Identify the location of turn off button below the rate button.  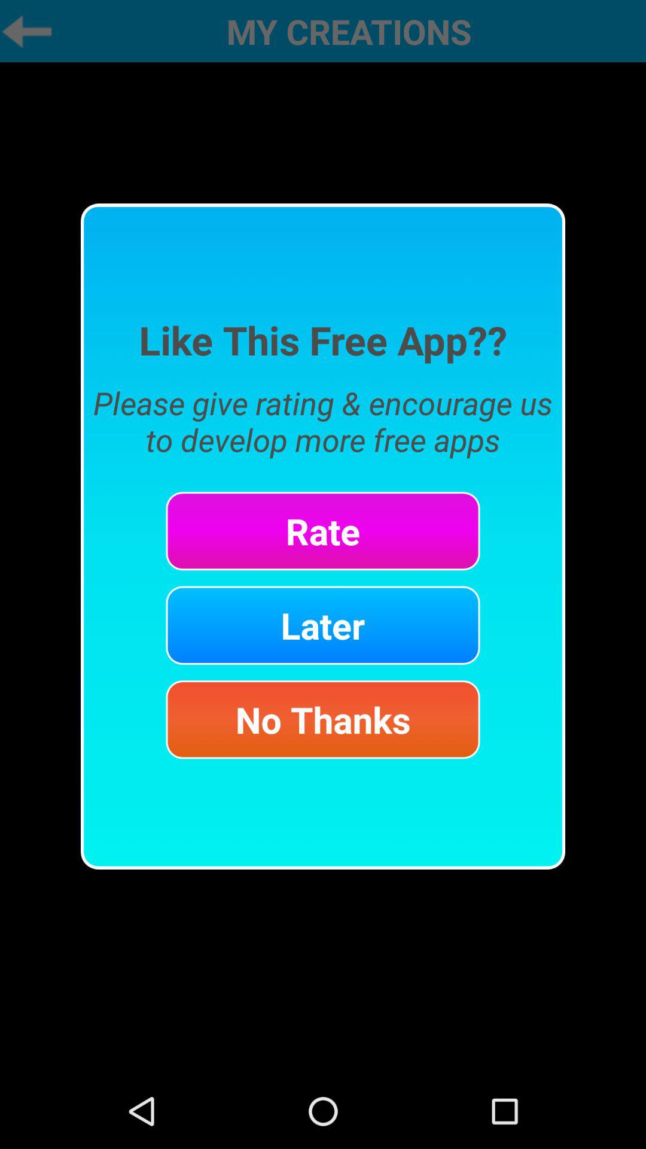
(323, 625).